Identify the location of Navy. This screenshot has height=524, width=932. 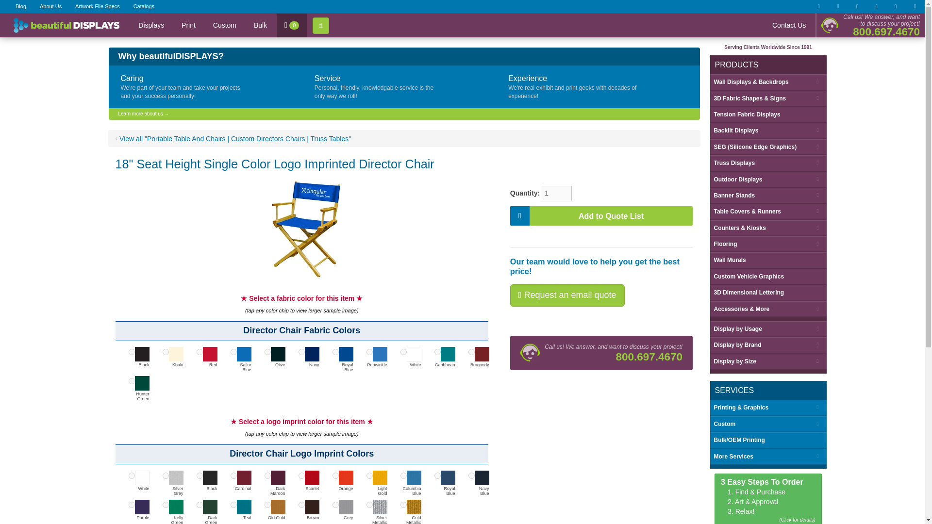
(301, 352).